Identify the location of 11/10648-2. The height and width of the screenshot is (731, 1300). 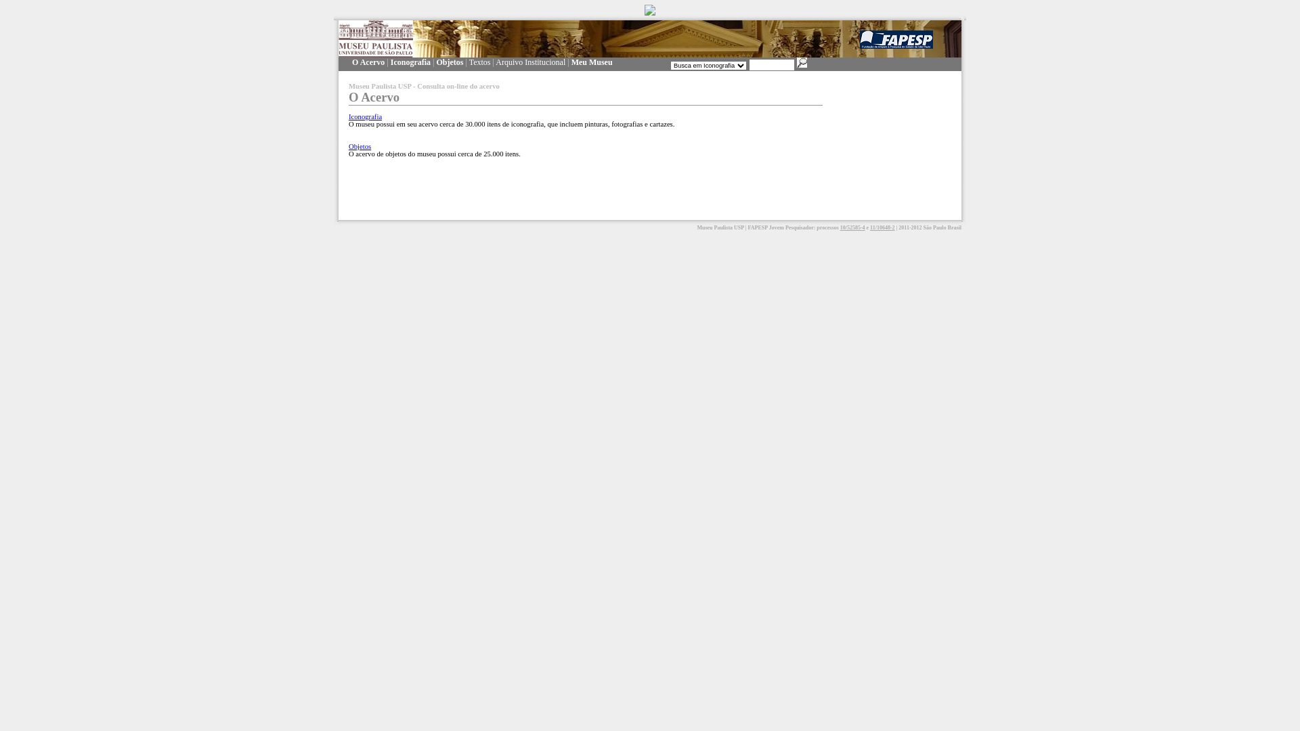
(882, 227).